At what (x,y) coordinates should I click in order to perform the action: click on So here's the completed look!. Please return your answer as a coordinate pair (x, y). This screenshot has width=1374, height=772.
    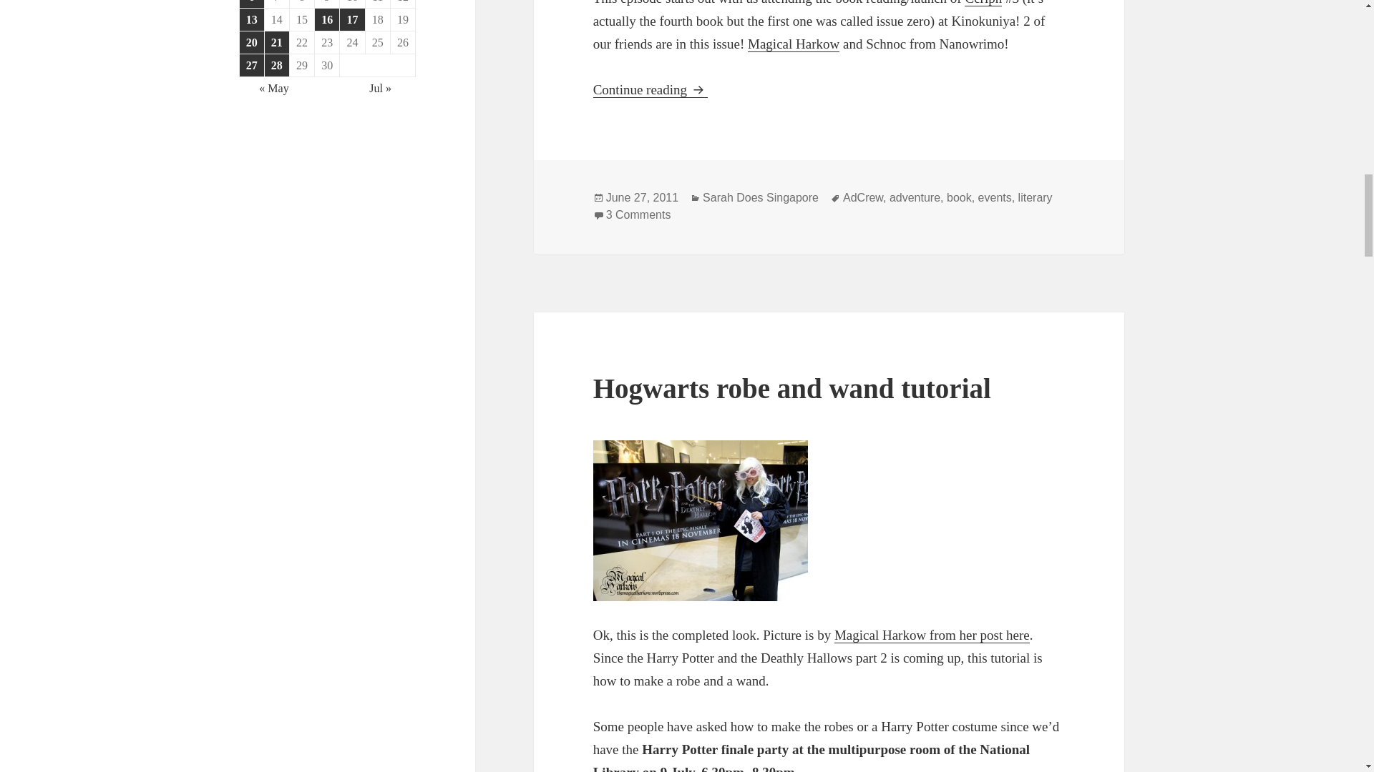
    Looking at the image, I should click on (700, 520).